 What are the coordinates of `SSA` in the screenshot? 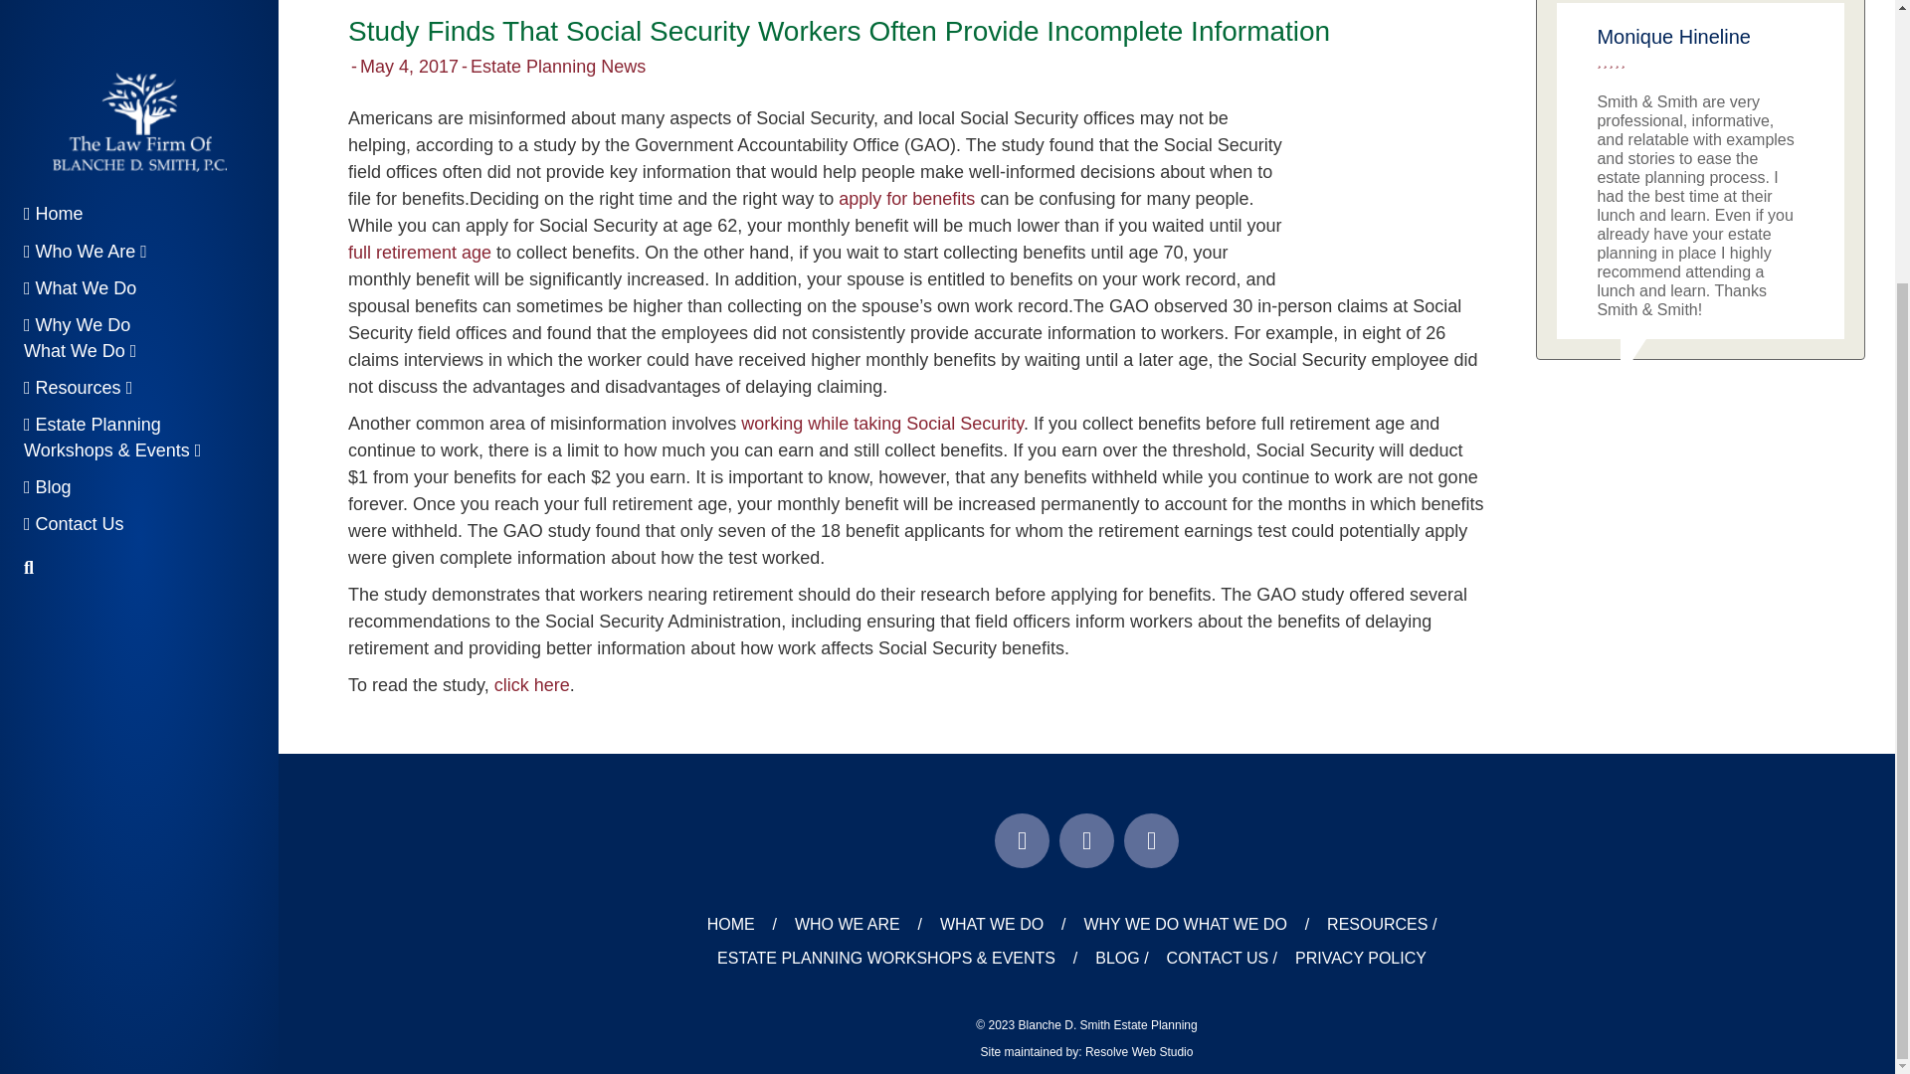 It's located at (1387, 195).